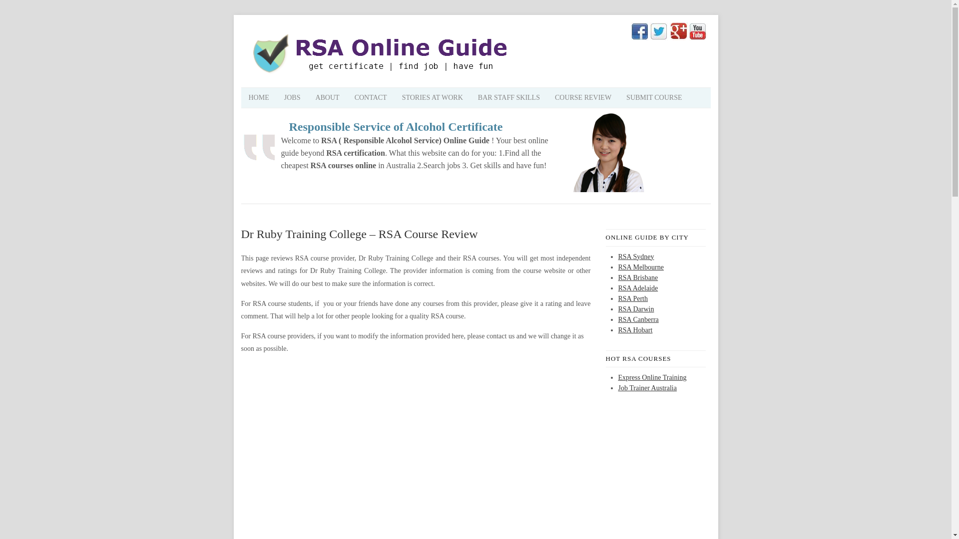 This screenshot has height=539, width=959. What do you see at coordinates (638, 276) in the screenshot?
I see `RSA Brisbane` at bounding box center [638, 276].